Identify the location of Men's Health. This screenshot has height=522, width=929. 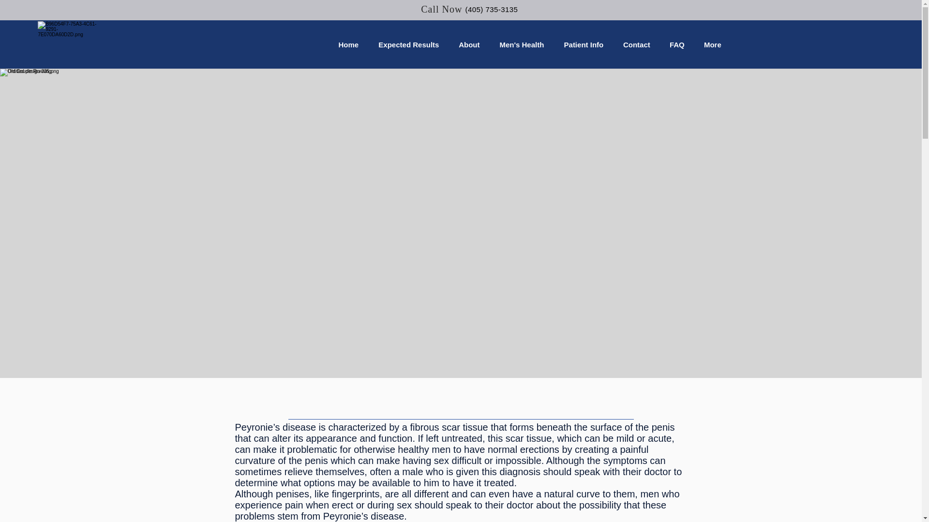
(522, 44).